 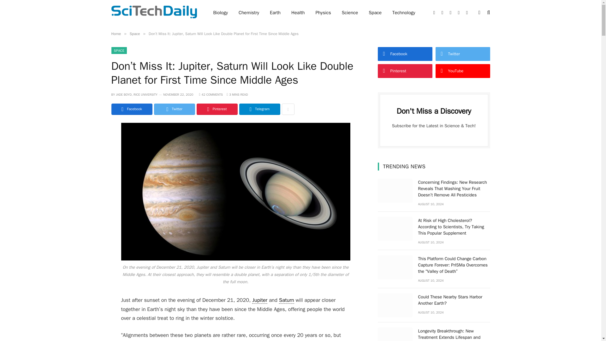 I want to click on Telegram, so click(x=259, y=109).